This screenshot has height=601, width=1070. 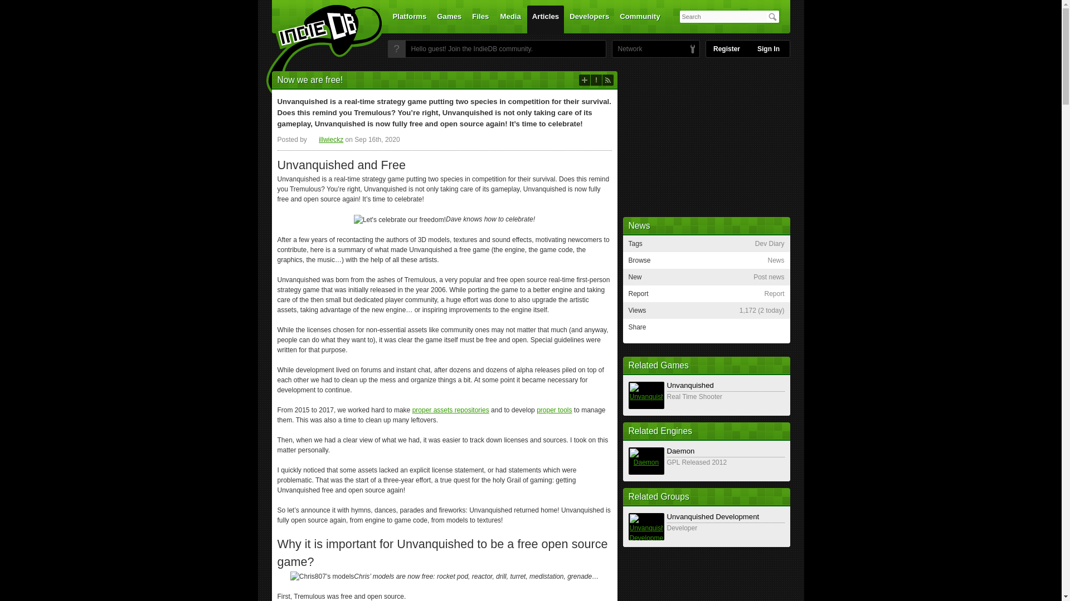 What do you see at coordinates (607, 80) in the screenshot?
I see `RSS` at bounding box center [607, 80].